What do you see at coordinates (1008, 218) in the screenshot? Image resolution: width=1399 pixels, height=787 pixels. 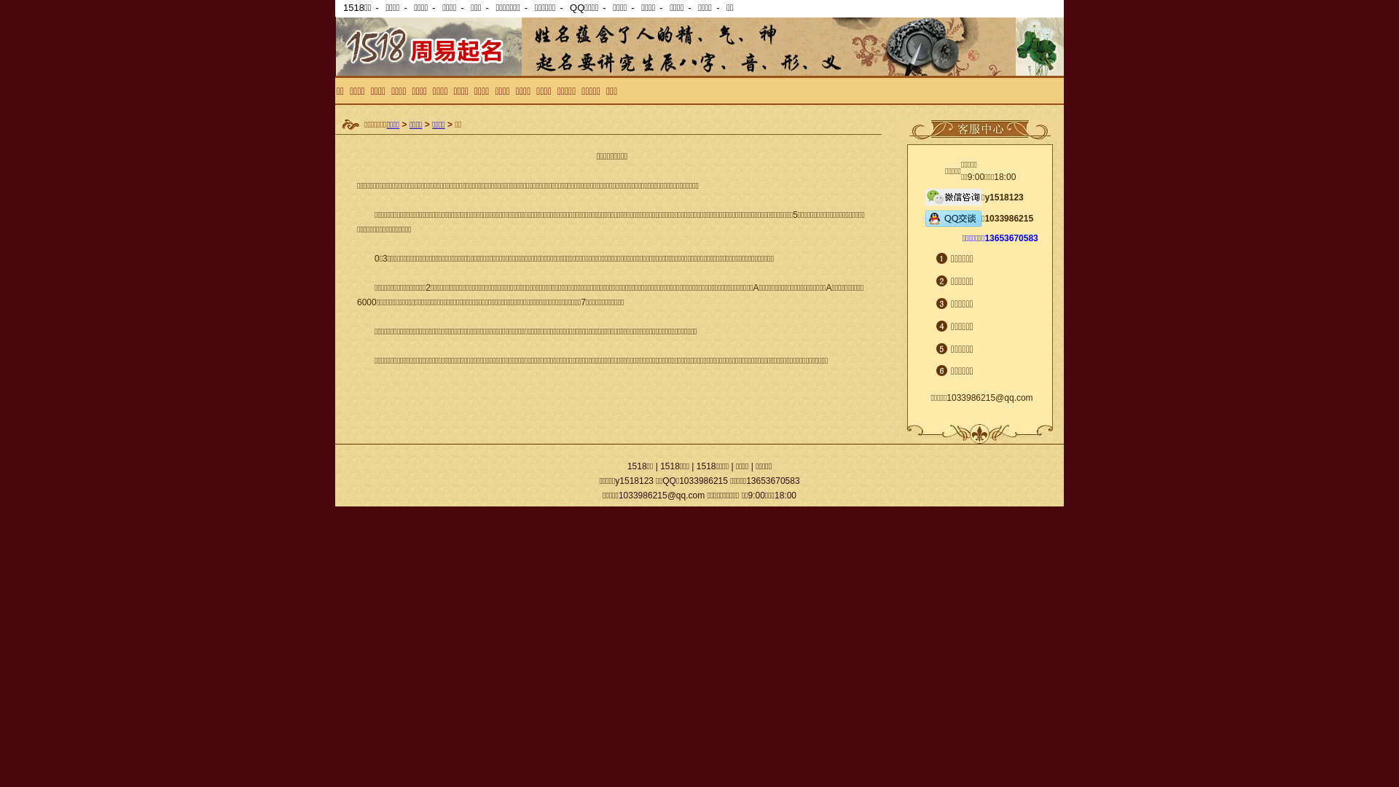 I see `1033986215` at bounding box center [1008, 218].